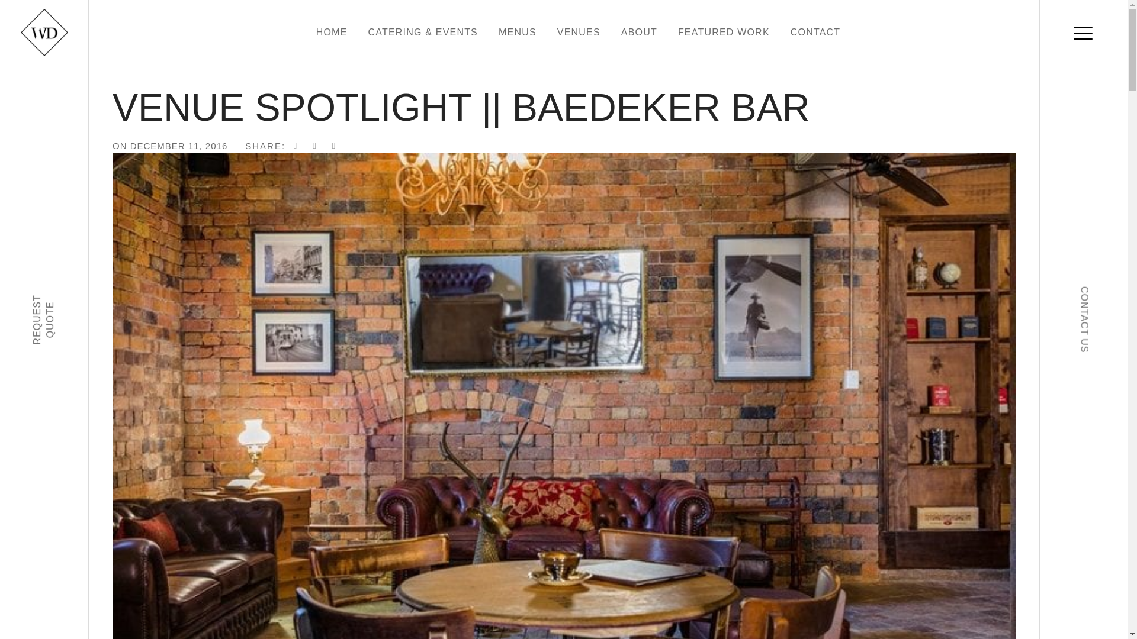 Image resolution: width=1137 pixels, height=639 pixels. I want to click on HOME, so click(332, 32).